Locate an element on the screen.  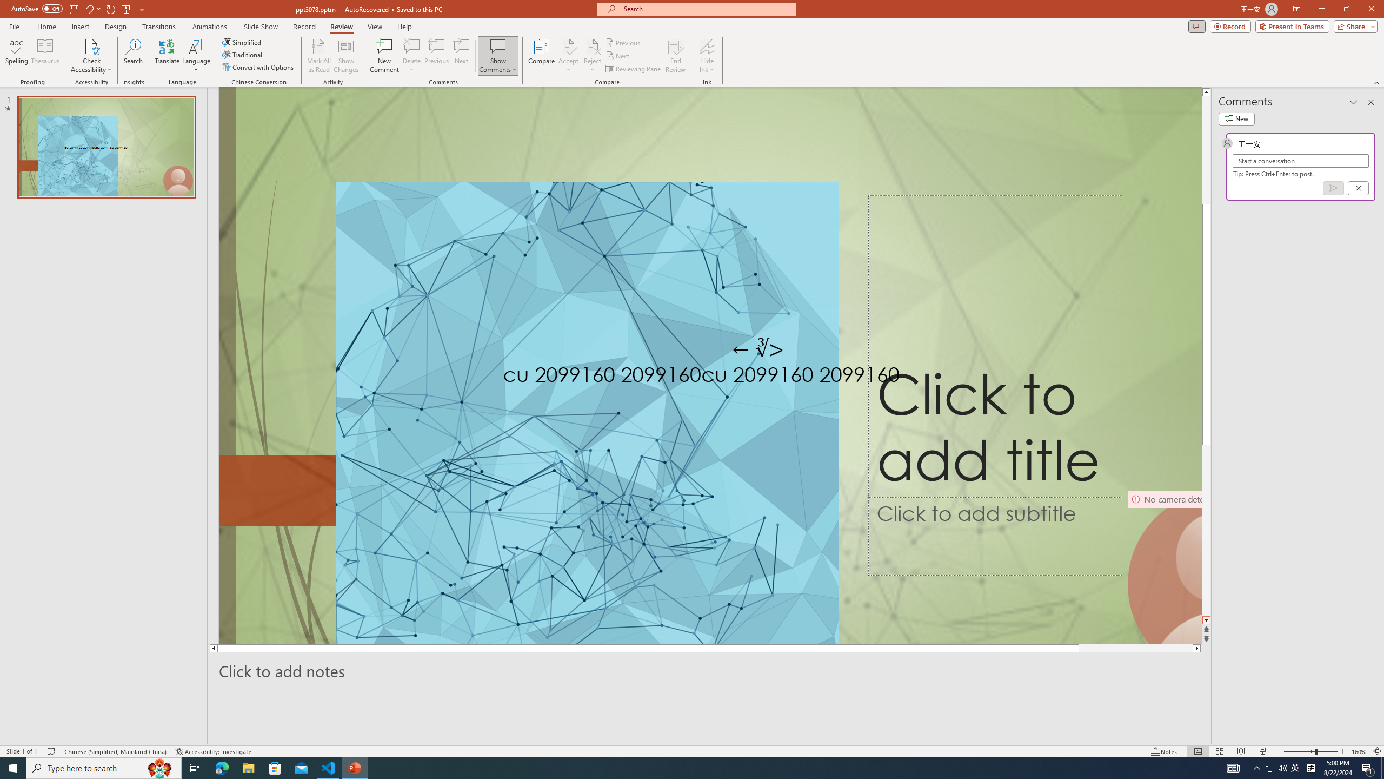
Check Accessibility is located at coordinates (91, 46).